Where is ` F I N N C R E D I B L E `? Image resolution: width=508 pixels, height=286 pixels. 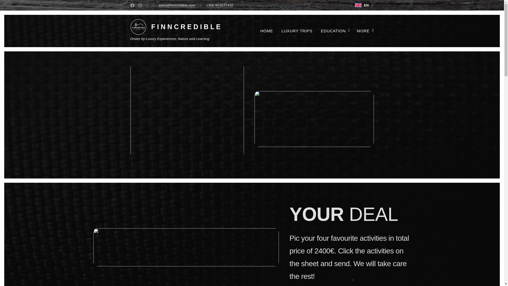
 F I N N C R E D I B L E  is located at coordinates (177, 27).